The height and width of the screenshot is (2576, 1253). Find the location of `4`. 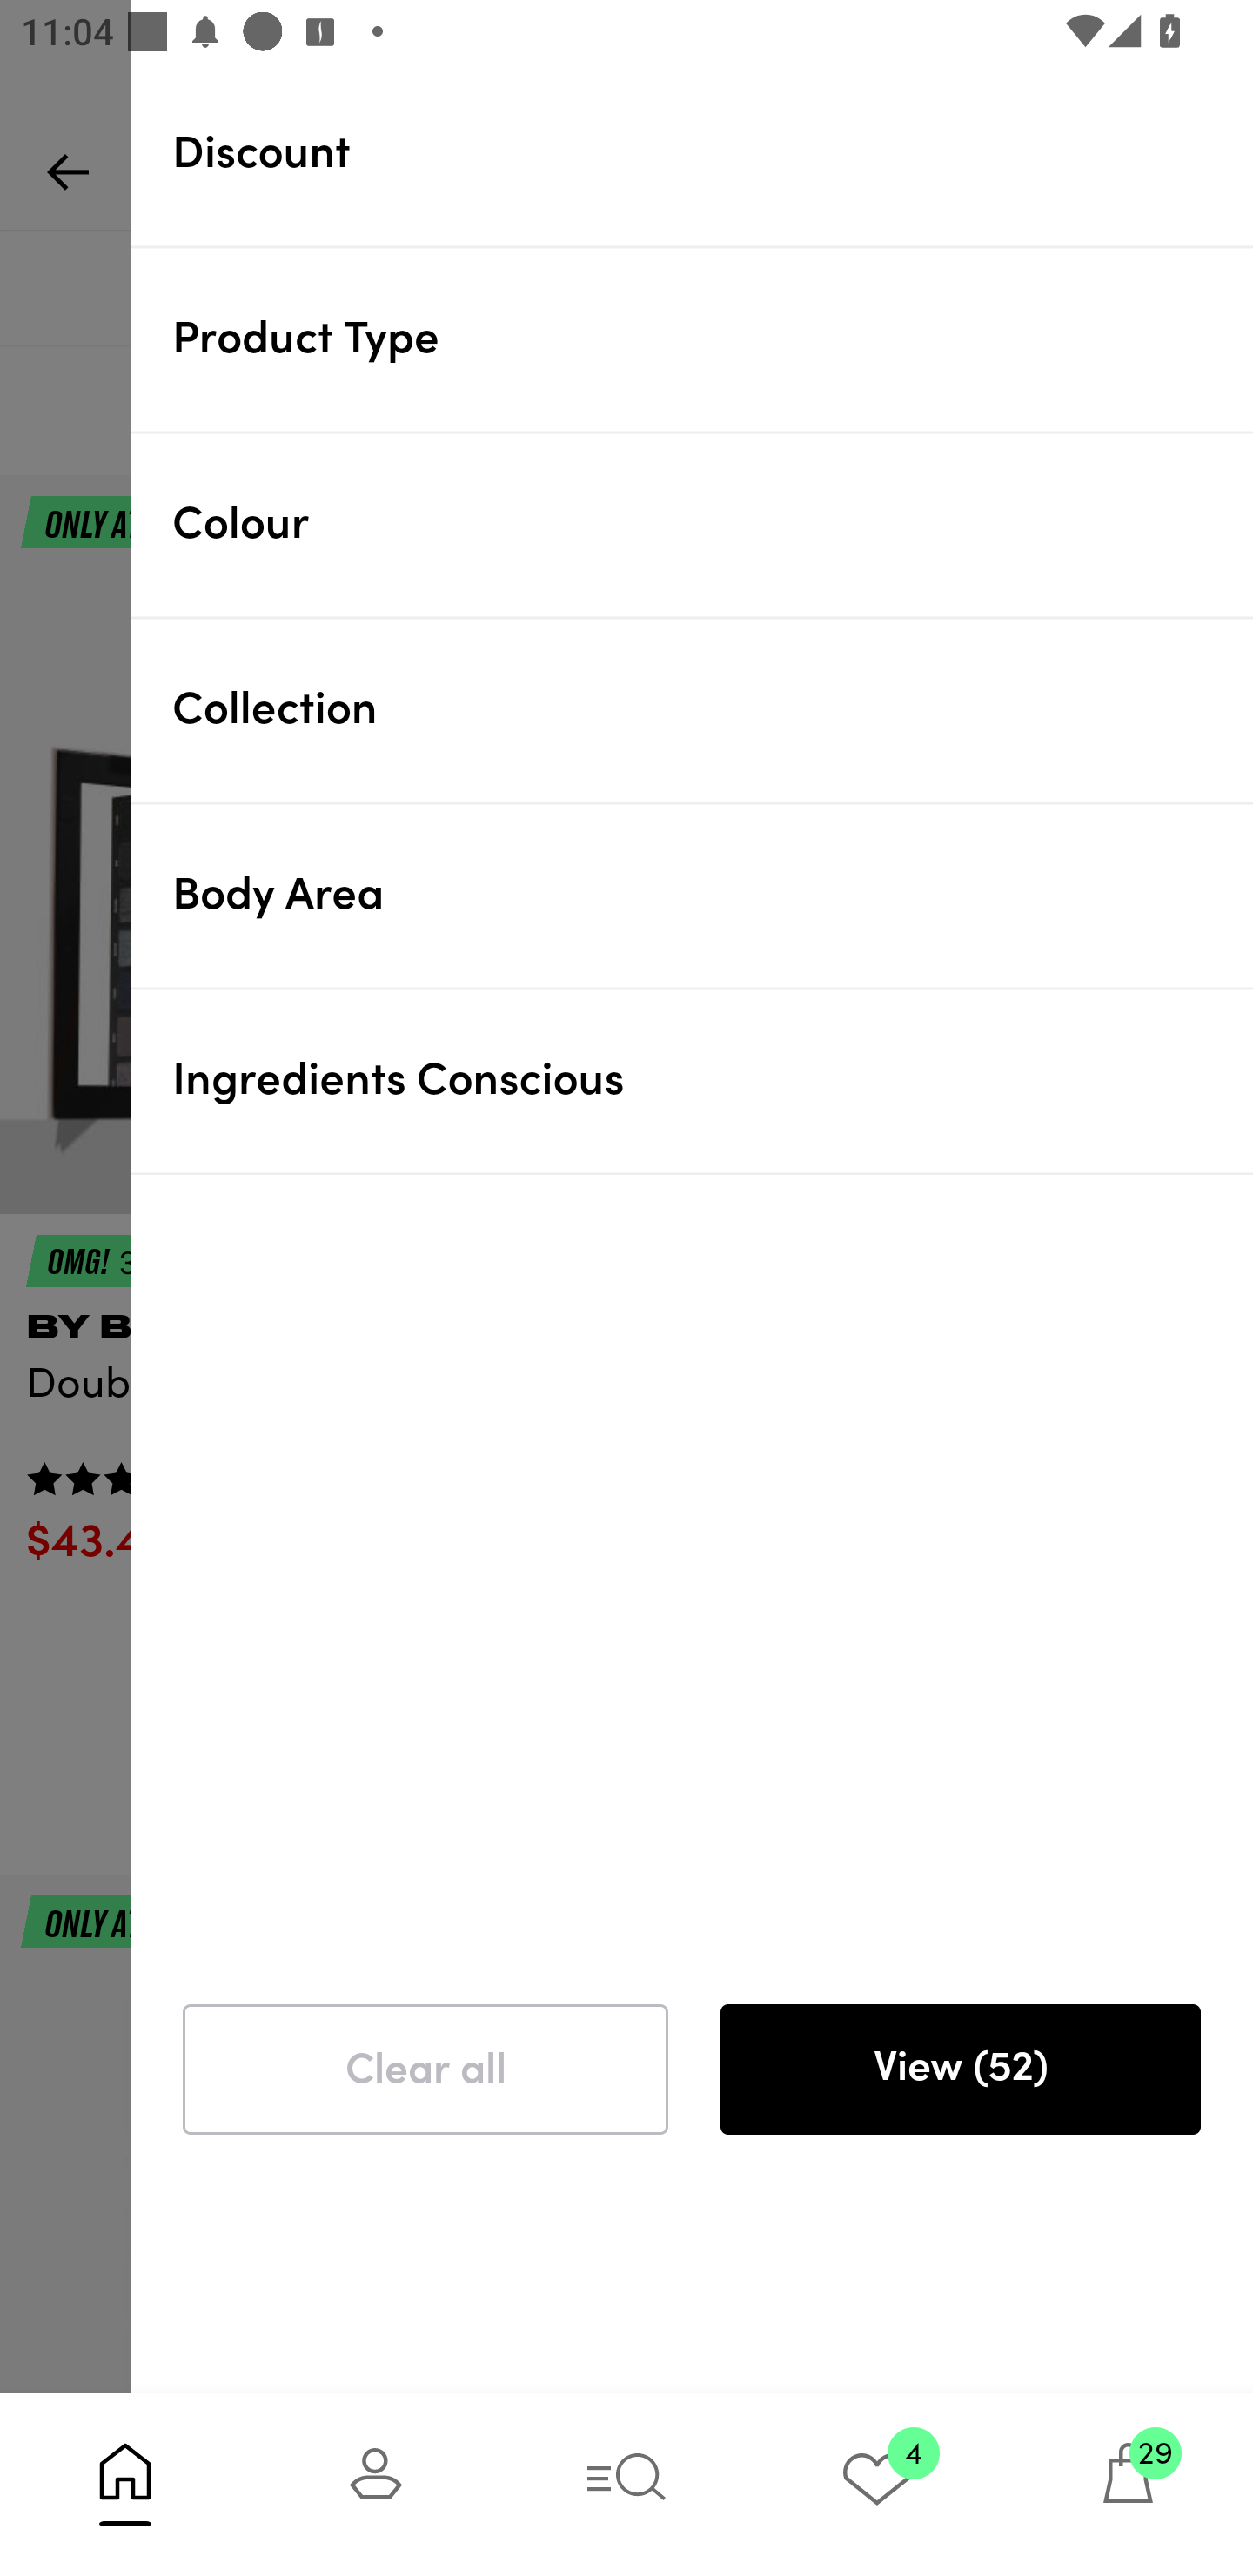

4 is located at coordinates (877, 2484).